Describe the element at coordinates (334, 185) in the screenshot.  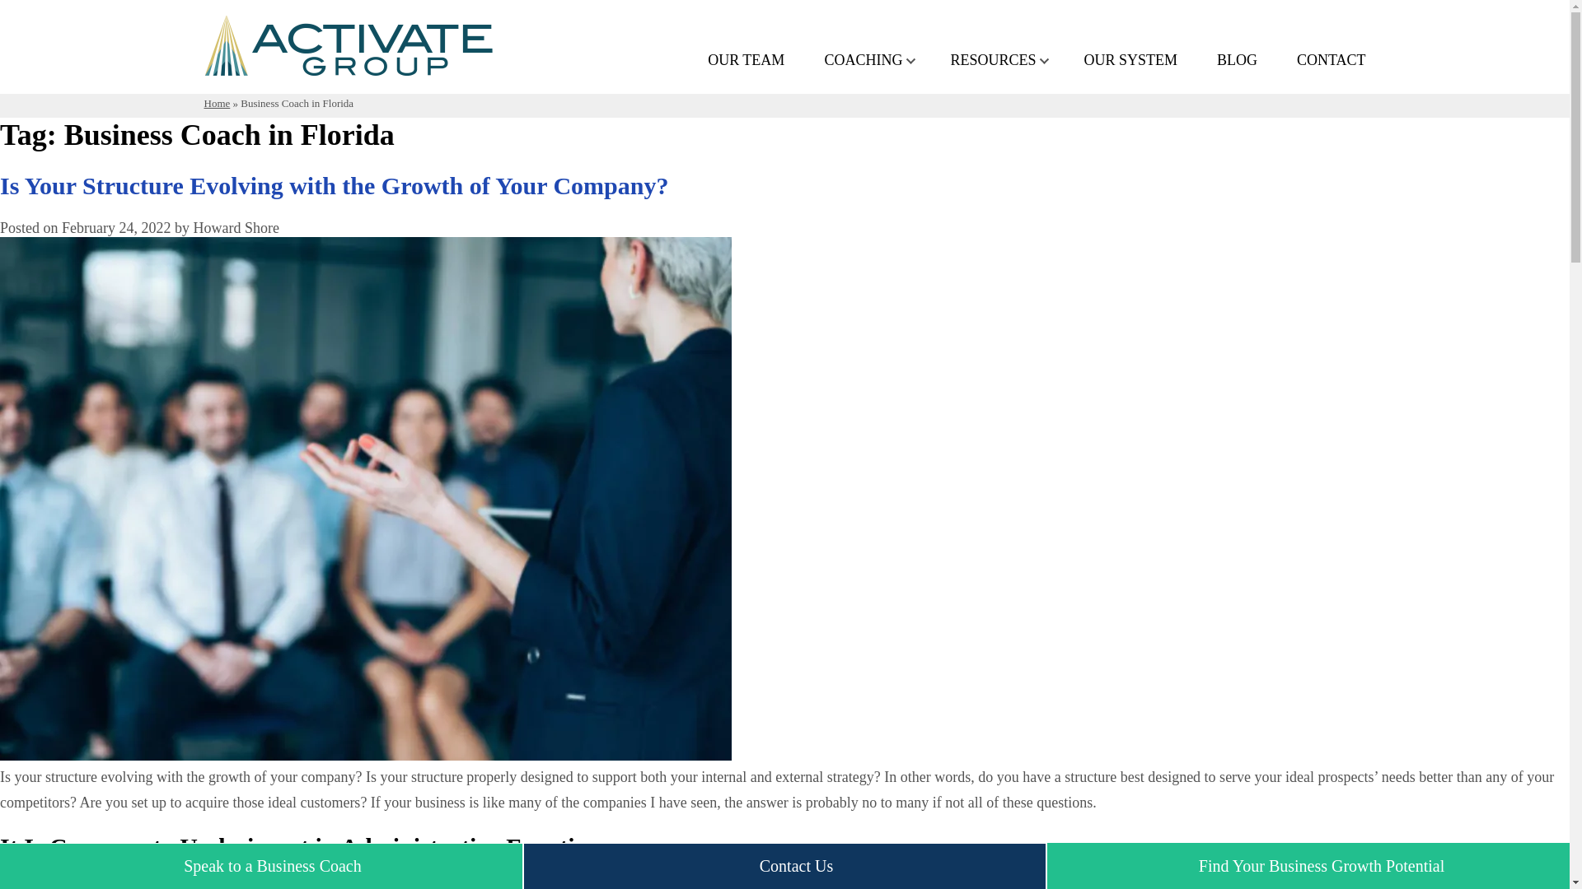
I see `Is Your Structure Evolving with the Growth of Your Company?` at that location.